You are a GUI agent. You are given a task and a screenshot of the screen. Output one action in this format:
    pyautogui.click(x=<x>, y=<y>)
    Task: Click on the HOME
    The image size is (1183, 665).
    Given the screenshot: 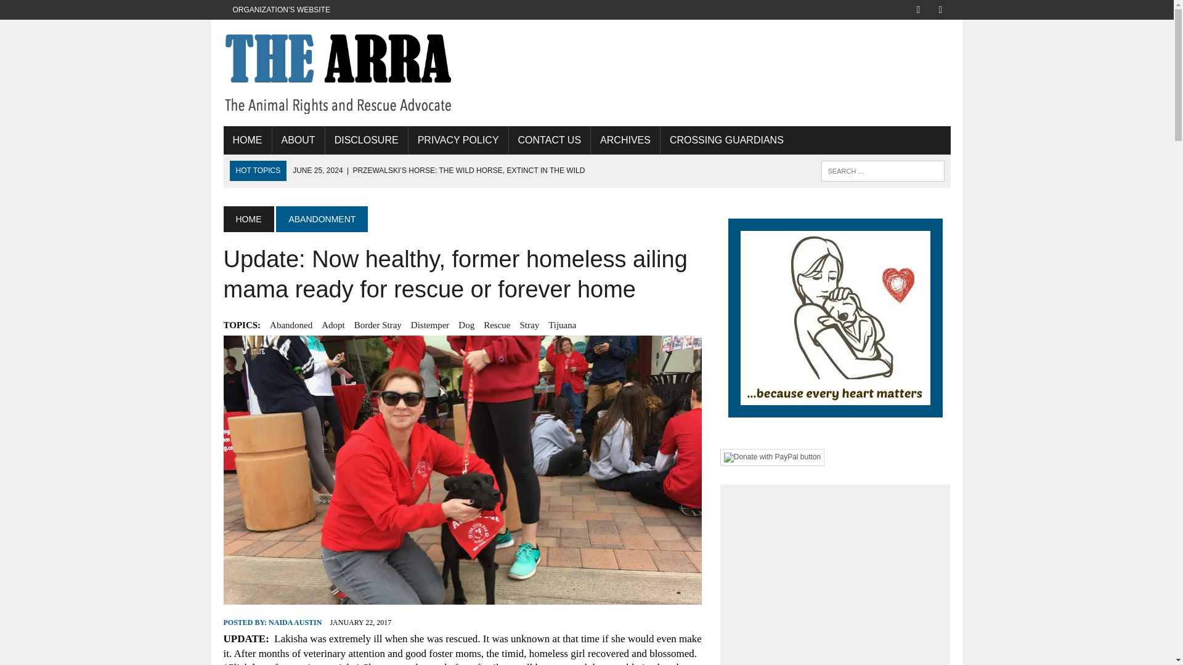 What is the action you would take?
    pyautogui.click(x=248, y=219)
    